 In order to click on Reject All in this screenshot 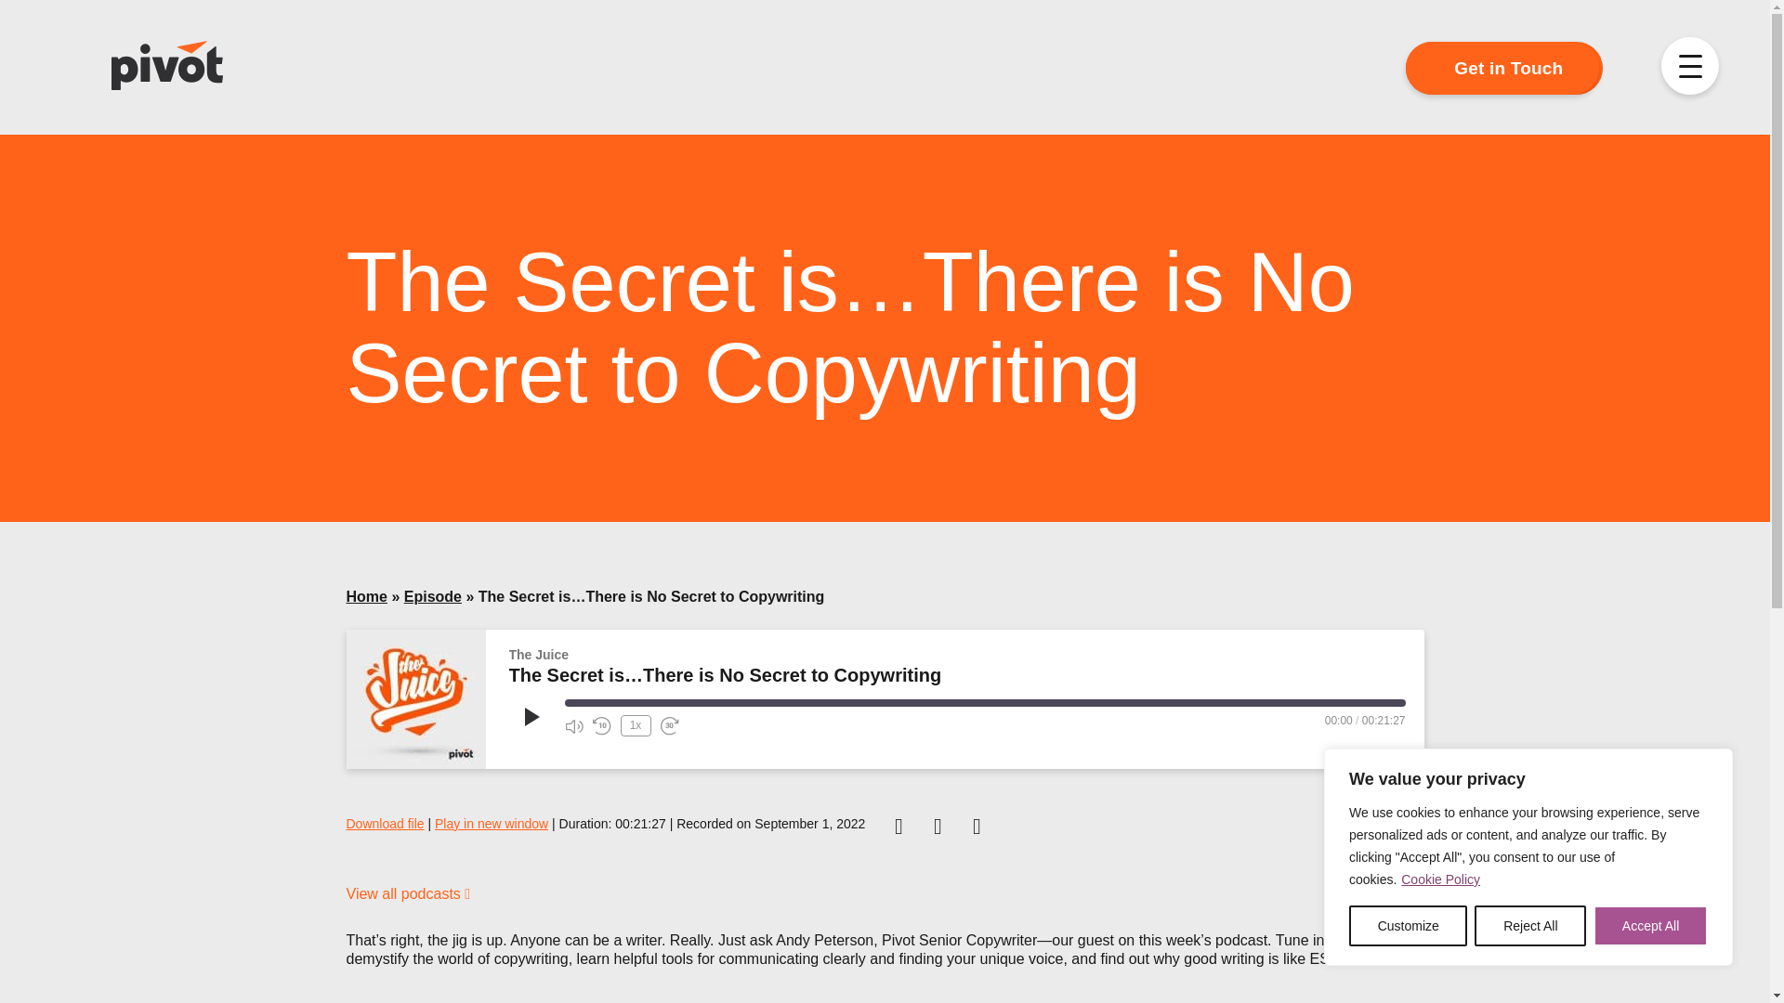, I will do `click(1529, 926)`.